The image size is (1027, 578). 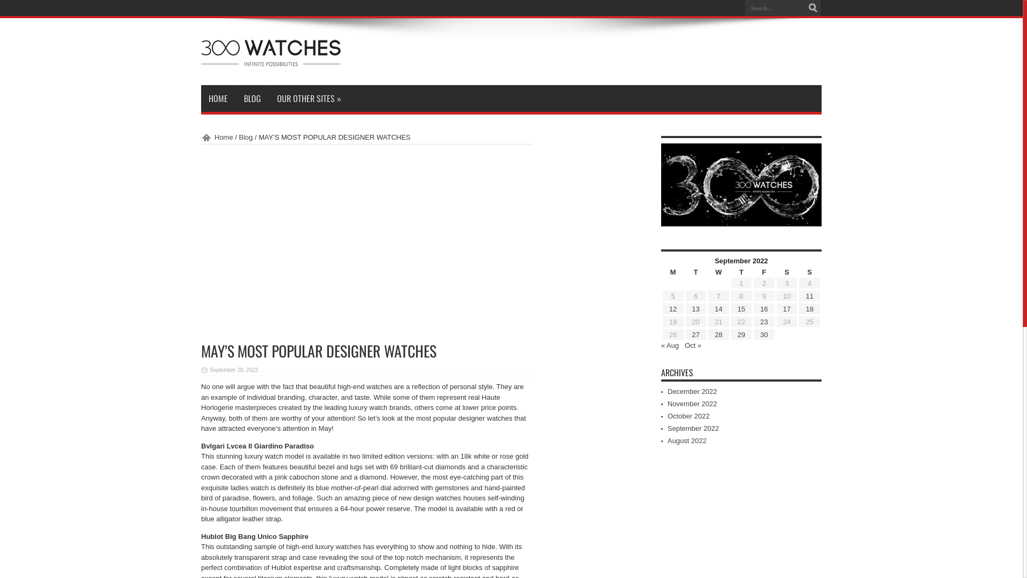 I want to click on Blog, so click(x=246, y=137).